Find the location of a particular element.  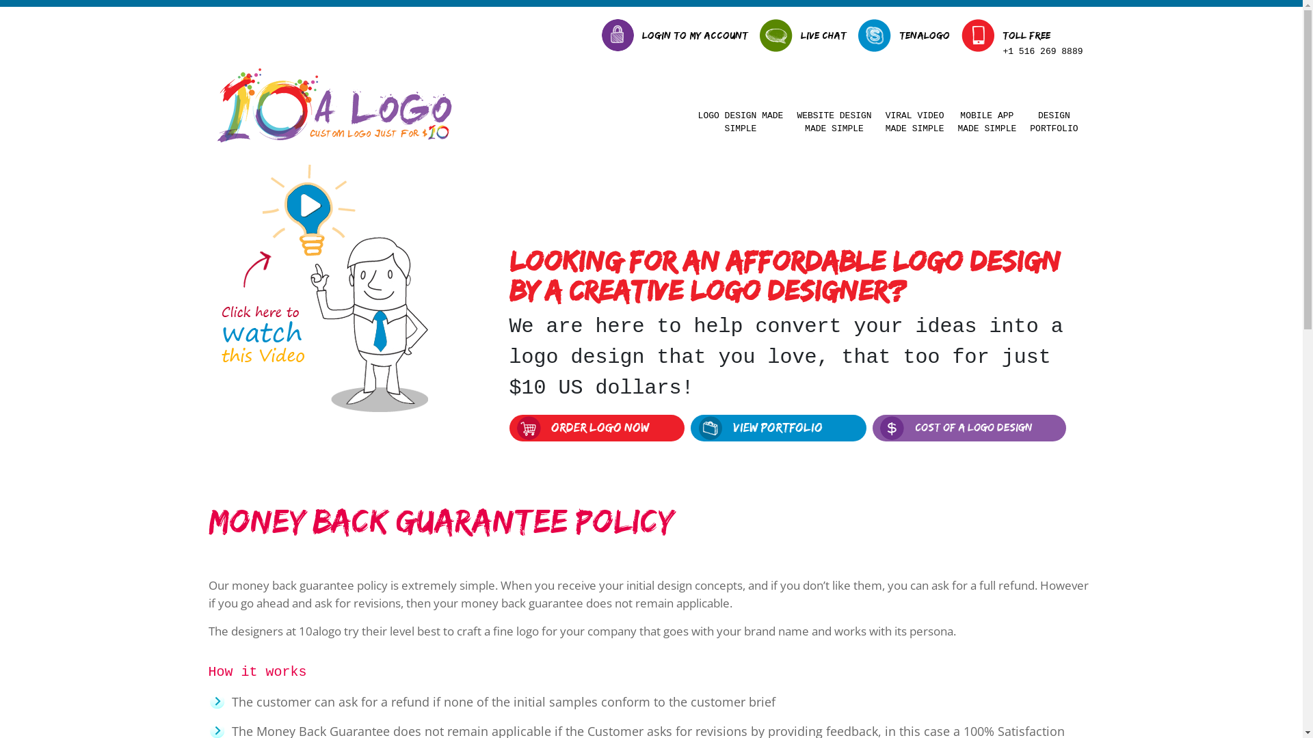

view portfolio is located at coordinates (762, 428).